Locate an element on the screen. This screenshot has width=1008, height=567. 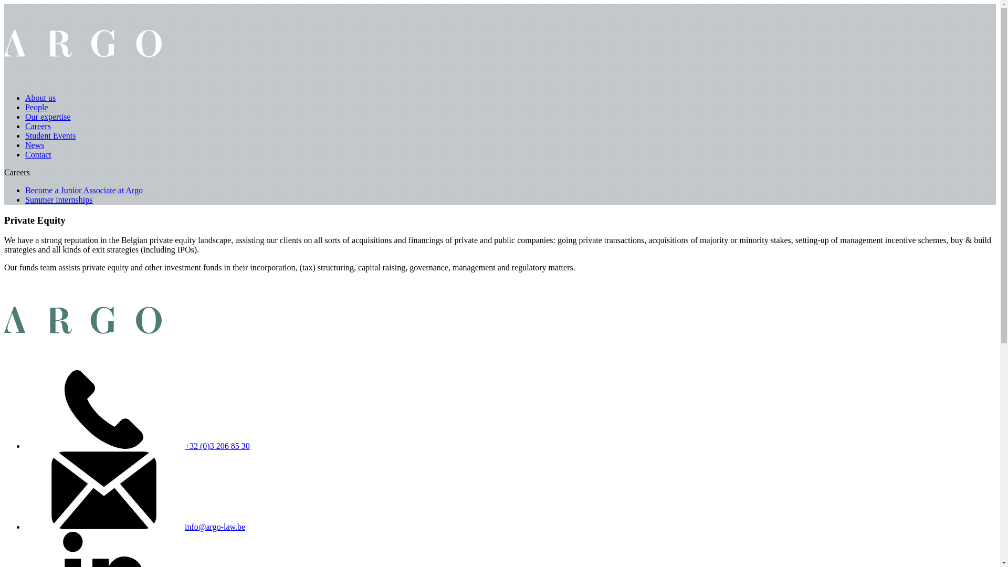
Careers is located at coordinates (38, 126).